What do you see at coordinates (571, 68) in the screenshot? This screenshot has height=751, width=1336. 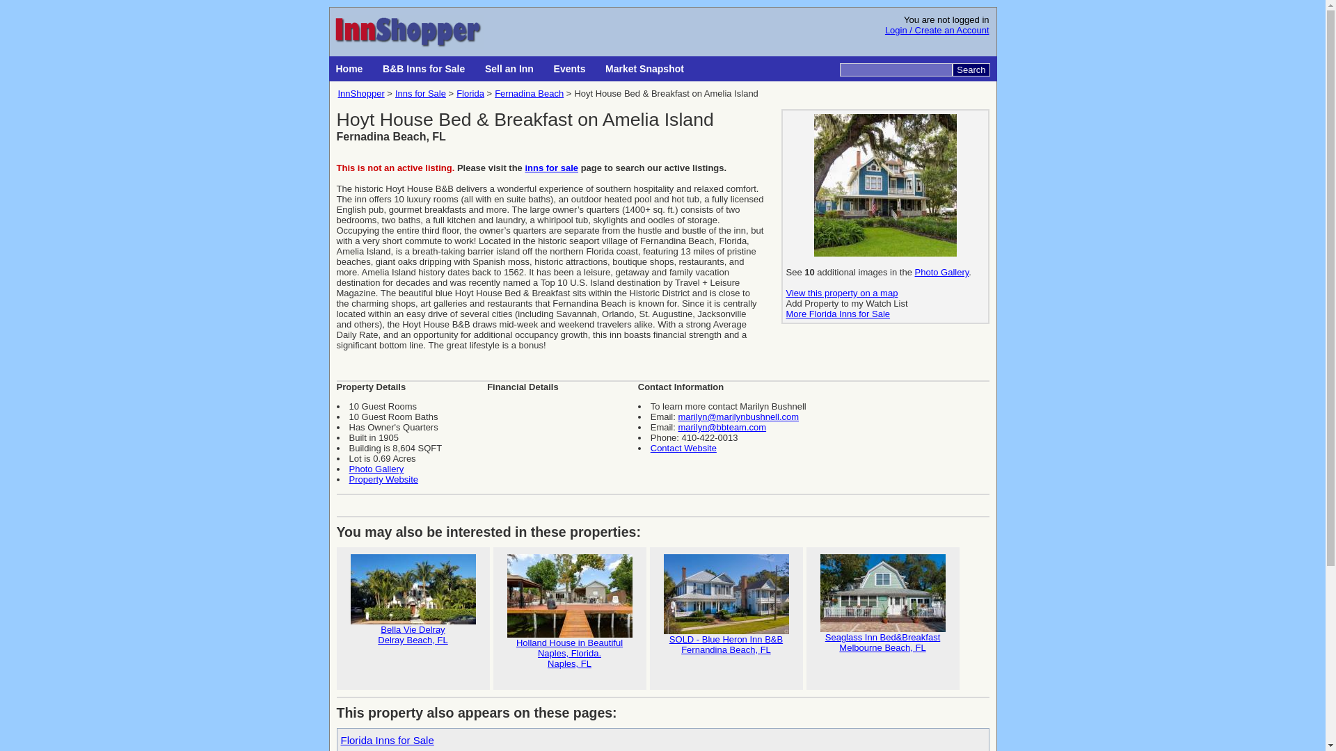 I see `Contact Website` at bounding box center [571, 68].